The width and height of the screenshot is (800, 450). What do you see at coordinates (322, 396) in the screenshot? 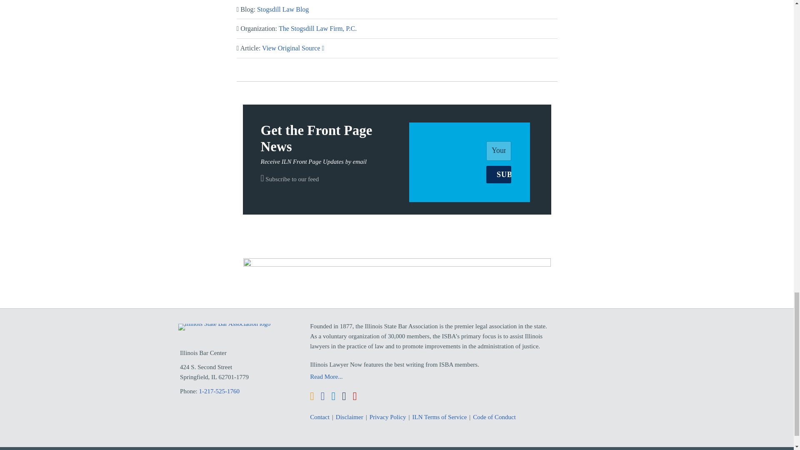
I see `Facebook` at bounding box center [322, 396].